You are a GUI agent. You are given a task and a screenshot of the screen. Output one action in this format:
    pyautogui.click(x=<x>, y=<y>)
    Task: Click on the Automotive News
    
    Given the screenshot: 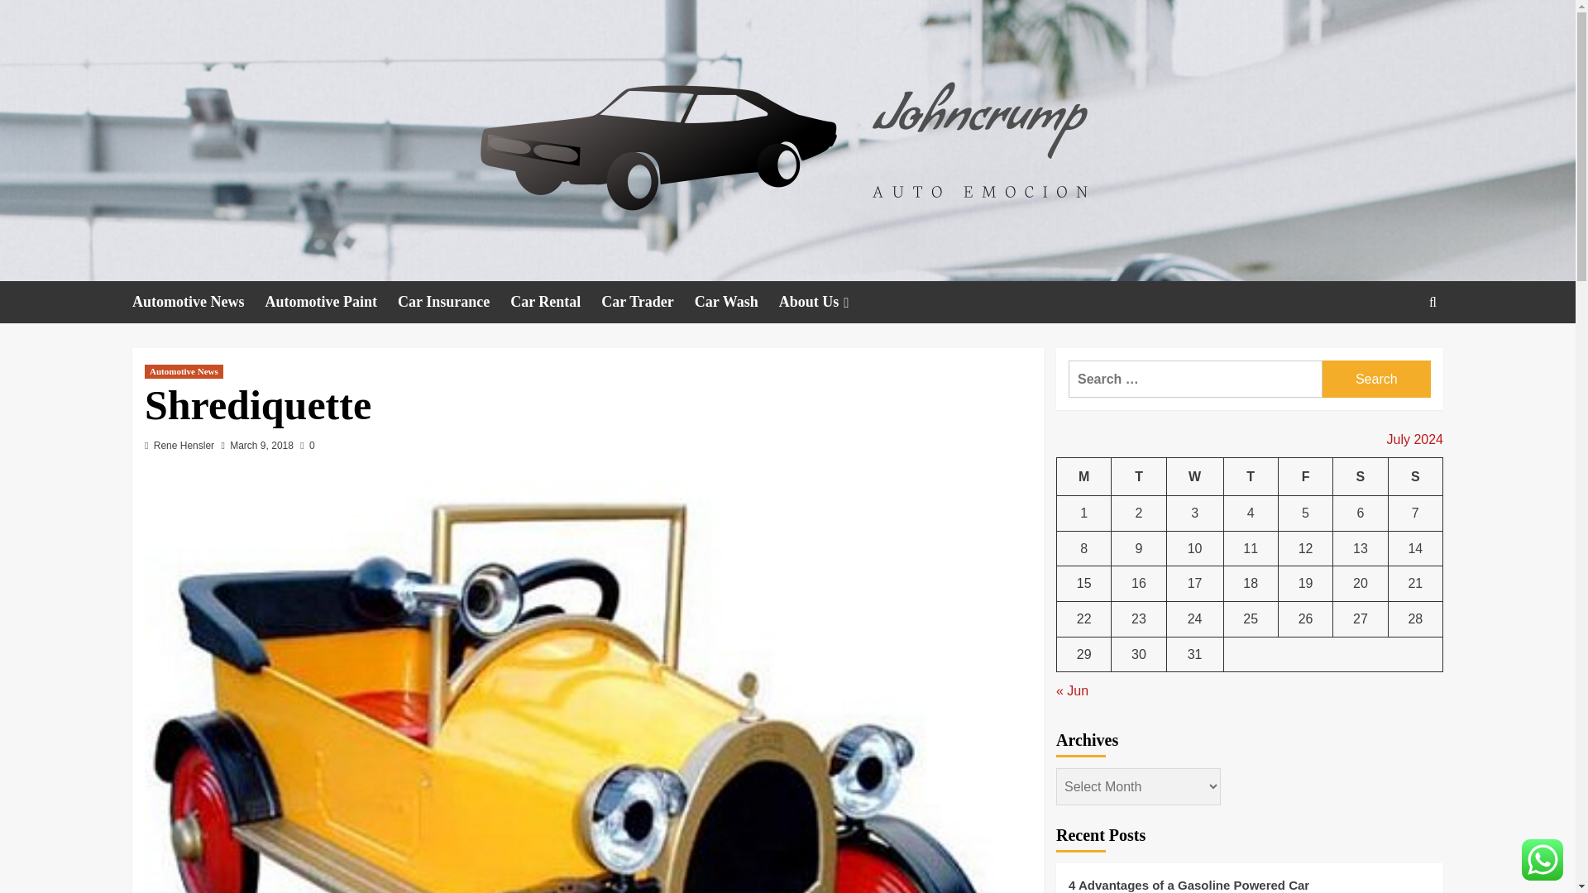 What is the action you would take?
    pyautogui.click(x=184, y=370)
    